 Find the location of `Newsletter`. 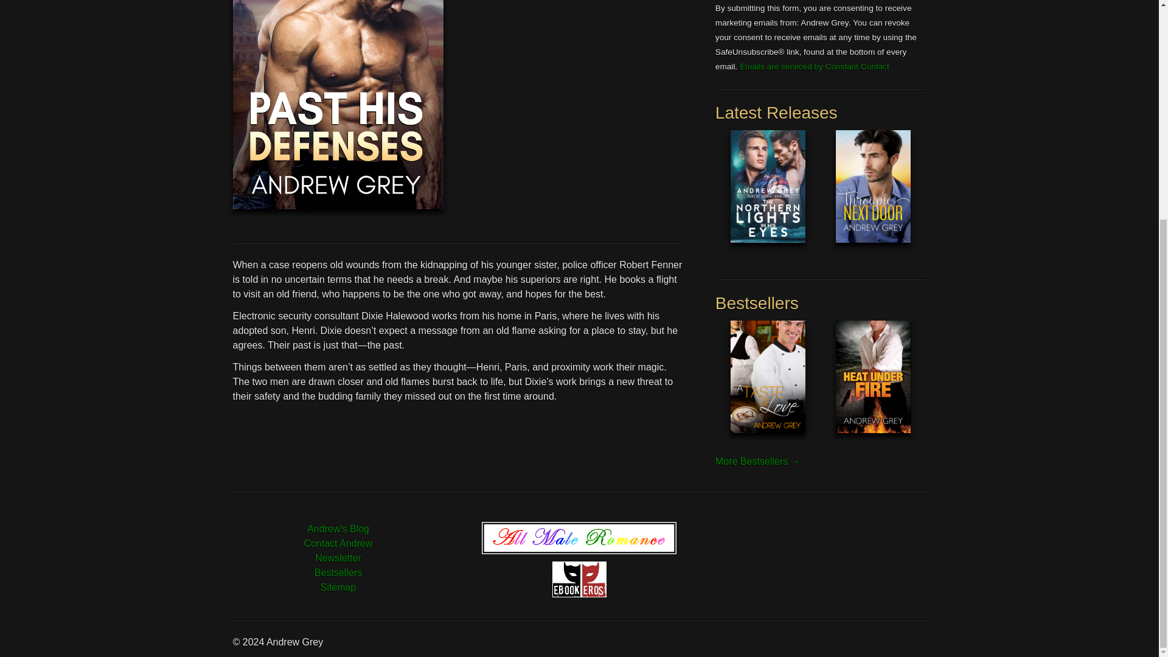

Newsletter is located at coordinates (338, 558).